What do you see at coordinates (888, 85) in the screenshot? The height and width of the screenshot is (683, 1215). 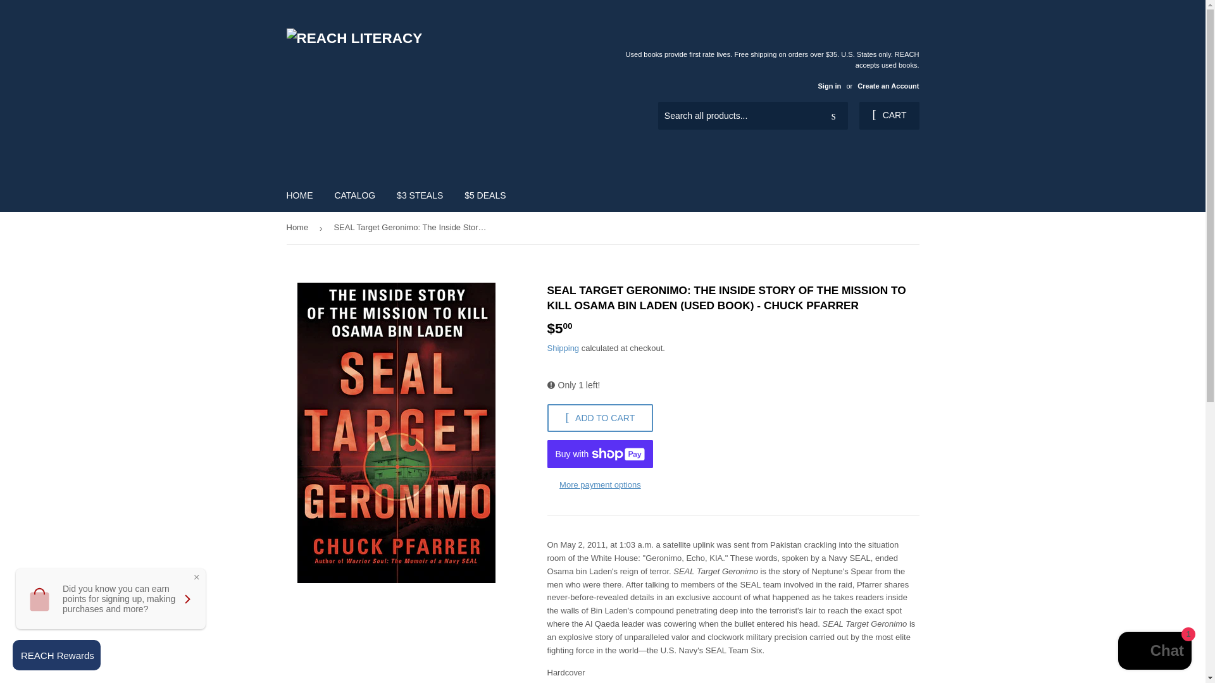 I see `Create an Account` at bounding box center [888, 85].